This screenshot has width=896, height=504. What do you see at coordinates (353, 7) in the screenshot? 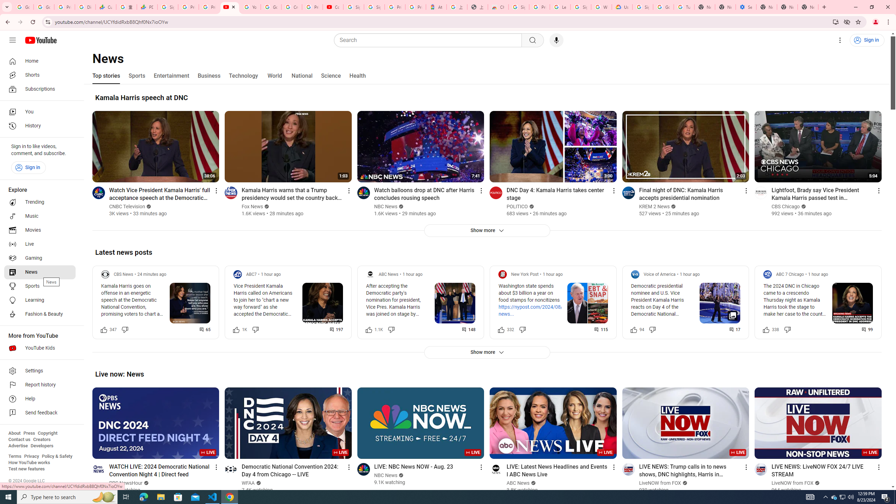
I see `Sign in - Google Accounts` at bounding box center [353, 7].